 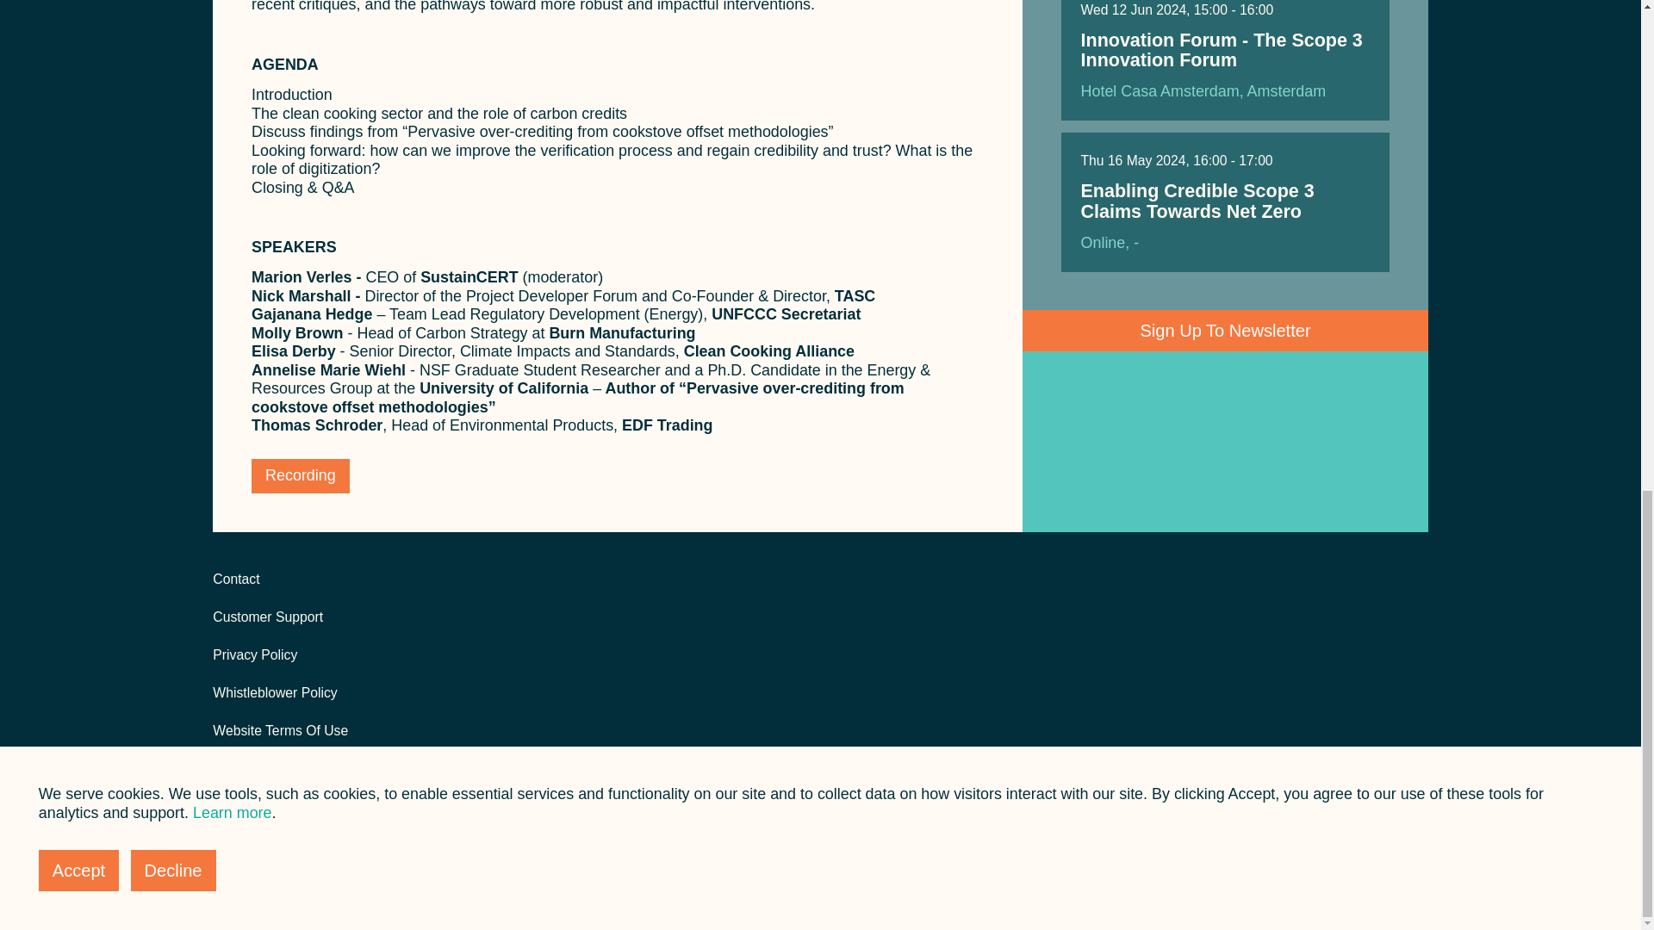 What do you see at coordinates (1387, 580) in the screenshot?
I see `Follow us on LinkedIn` at bounding box center [1387, 580].